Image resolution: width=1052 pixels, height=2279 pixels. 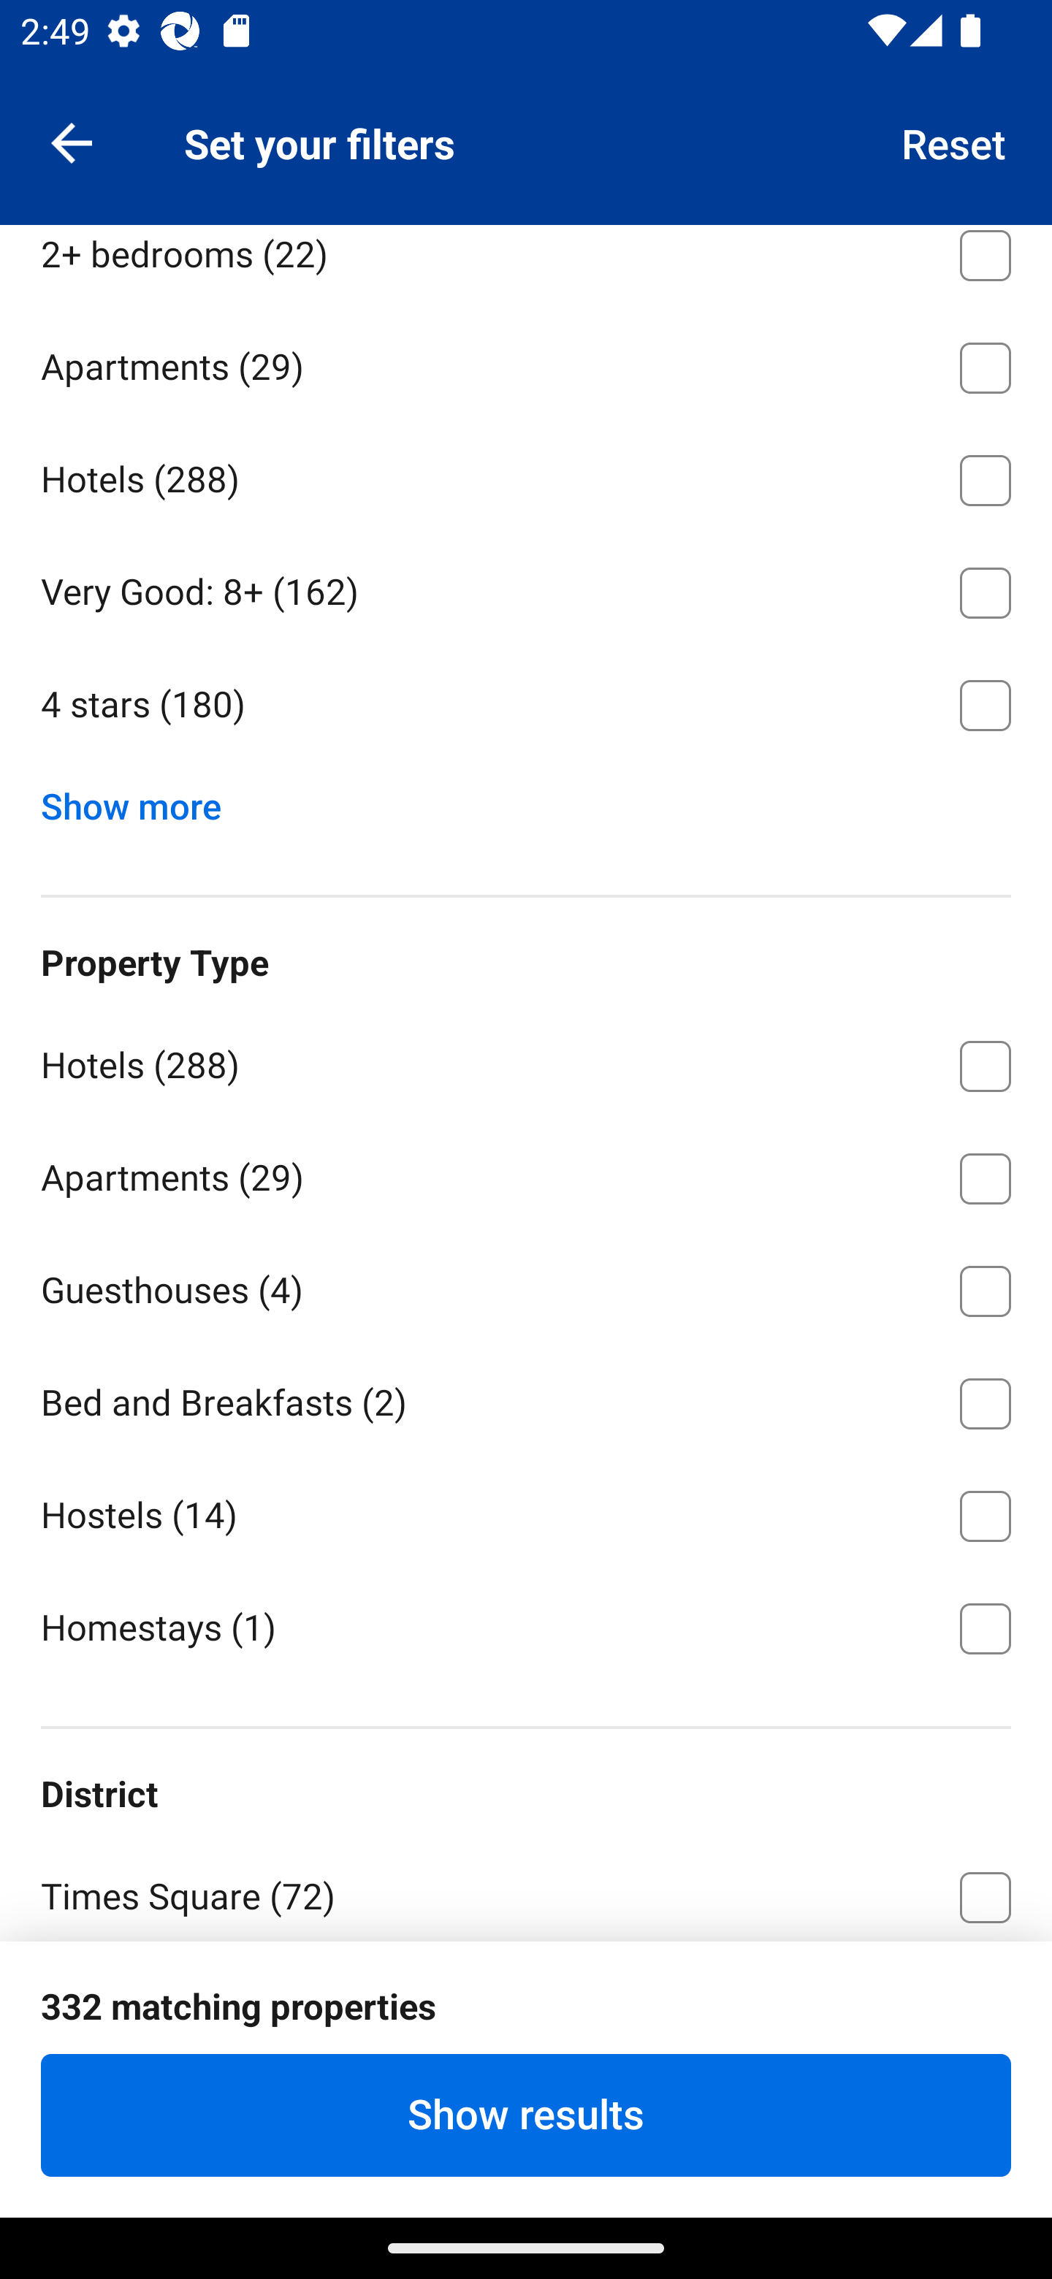 I want to click on Show more, so click(x=142, y=801).